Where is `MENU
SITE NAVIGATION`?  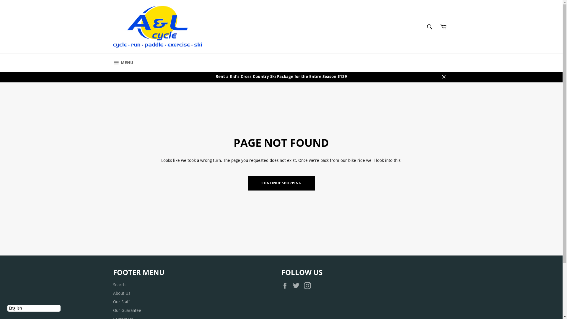
MENU
SITE NAVIGATION is located at coordinates (123, 63).